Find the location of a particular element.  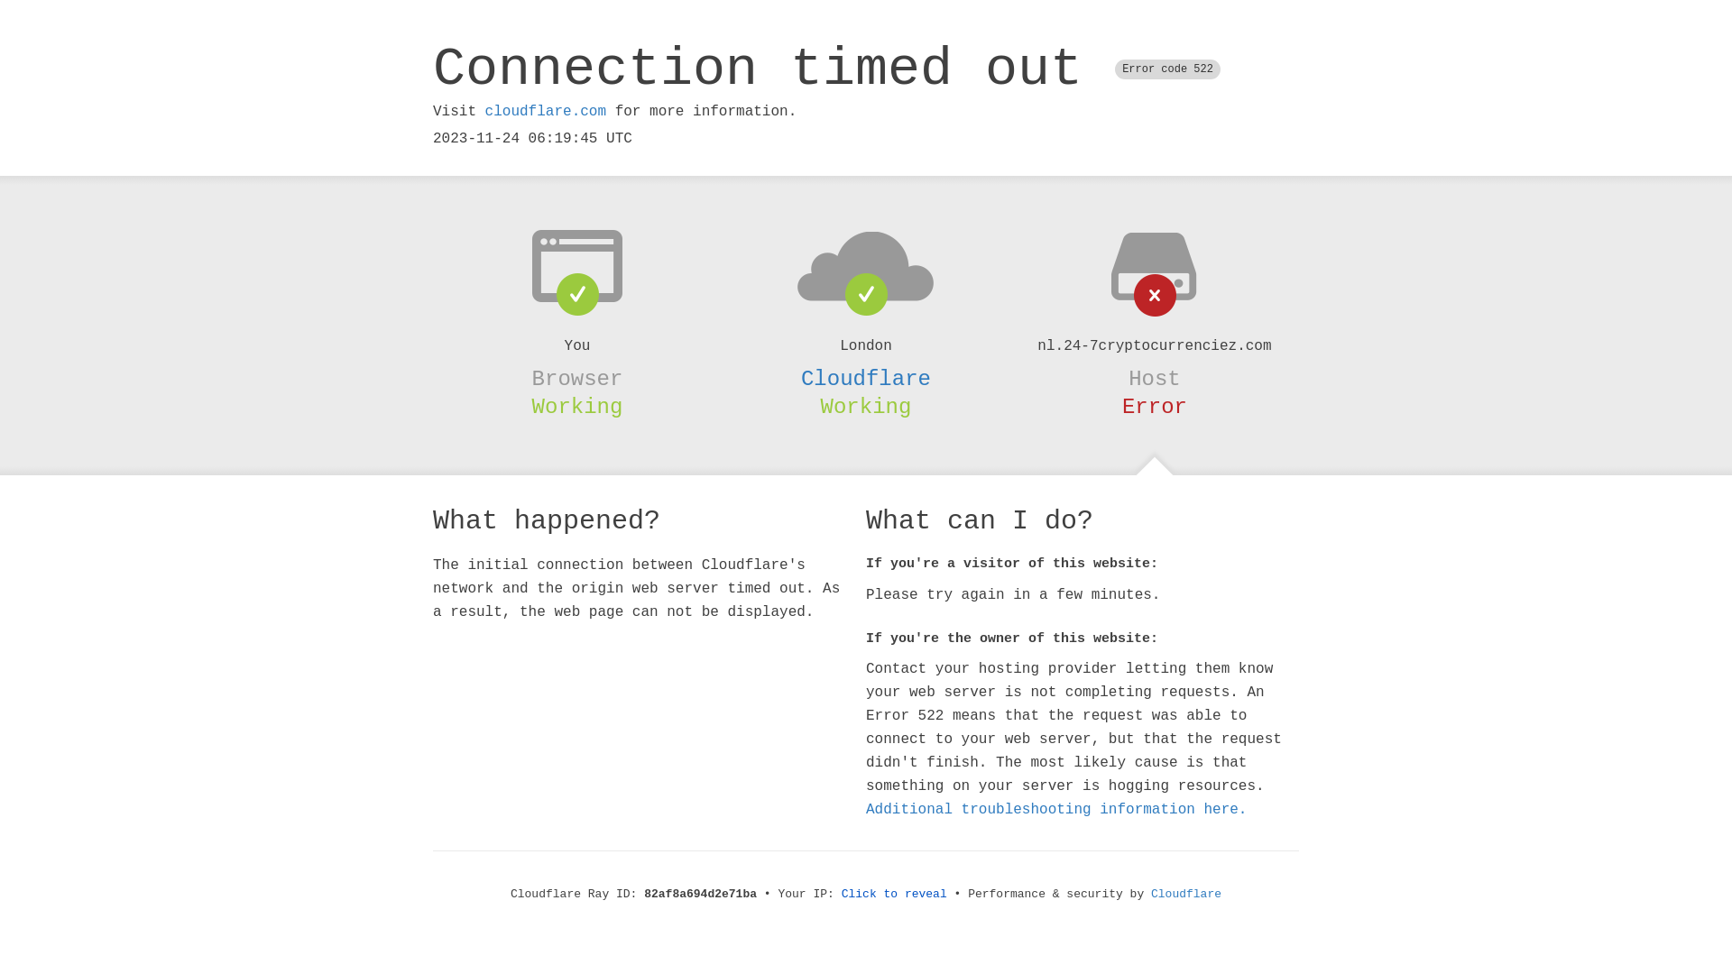

cloudflare.com is located at coordinates (546, 112).